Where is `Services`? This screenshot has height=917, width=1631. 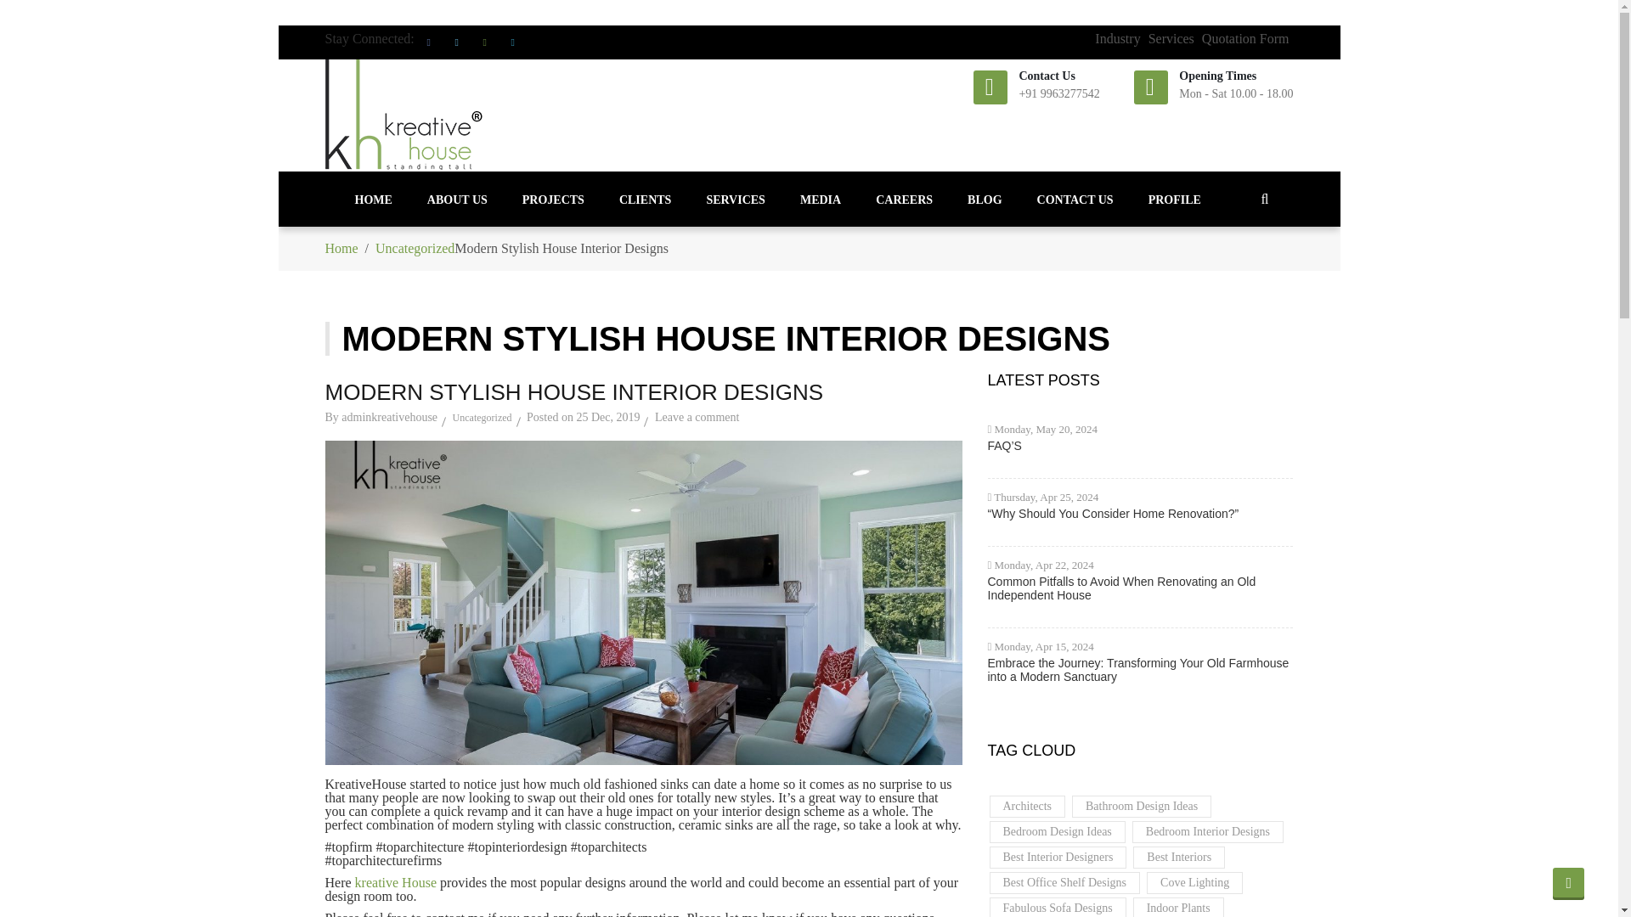 Services is located at coordinates (736, 199).